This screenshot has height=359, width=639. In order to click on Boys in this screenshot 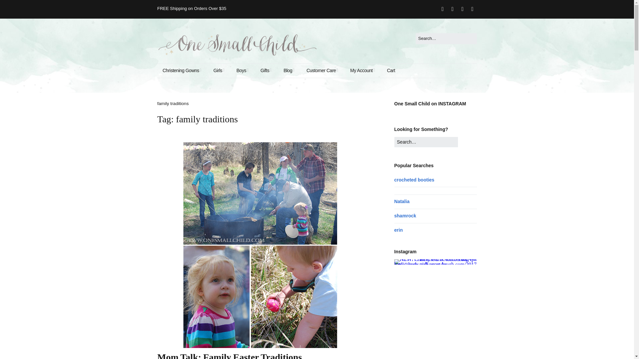, I will do `click(242, 71)`.